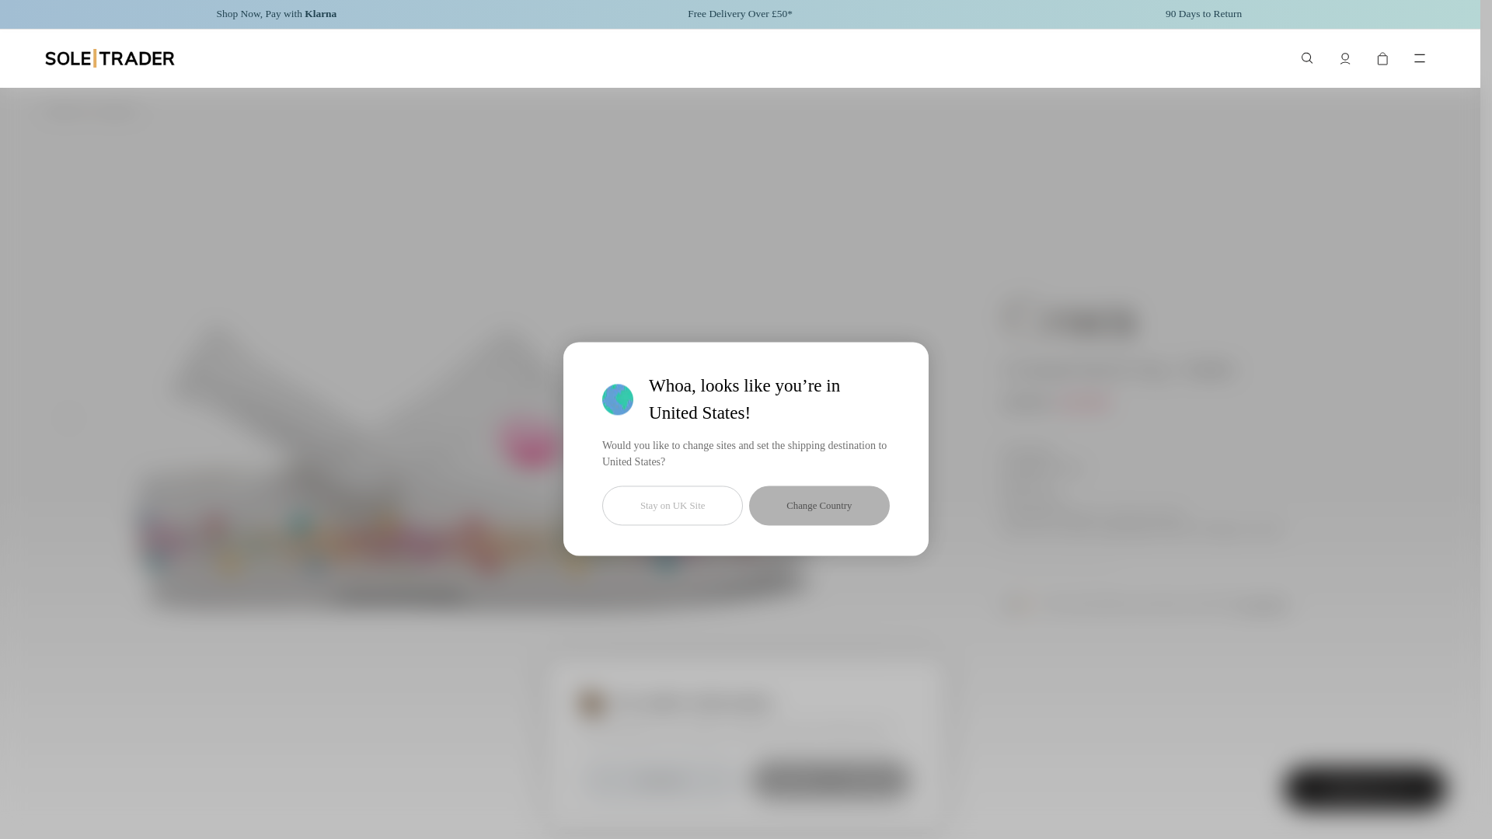 The height and width of the screenshot is (839, 1492). What do you see at coordinates (682, 788) in the screenshot?
I see `Add to wishlist` at bounding box center [682, 788].